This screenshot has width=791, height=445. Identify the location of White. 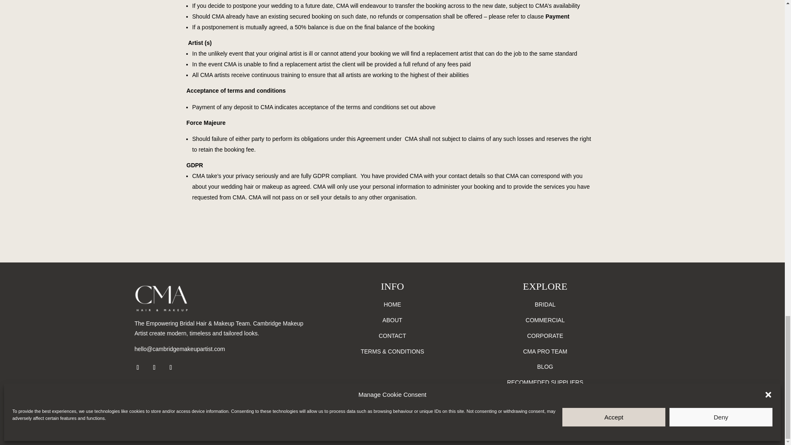
(204, 321).